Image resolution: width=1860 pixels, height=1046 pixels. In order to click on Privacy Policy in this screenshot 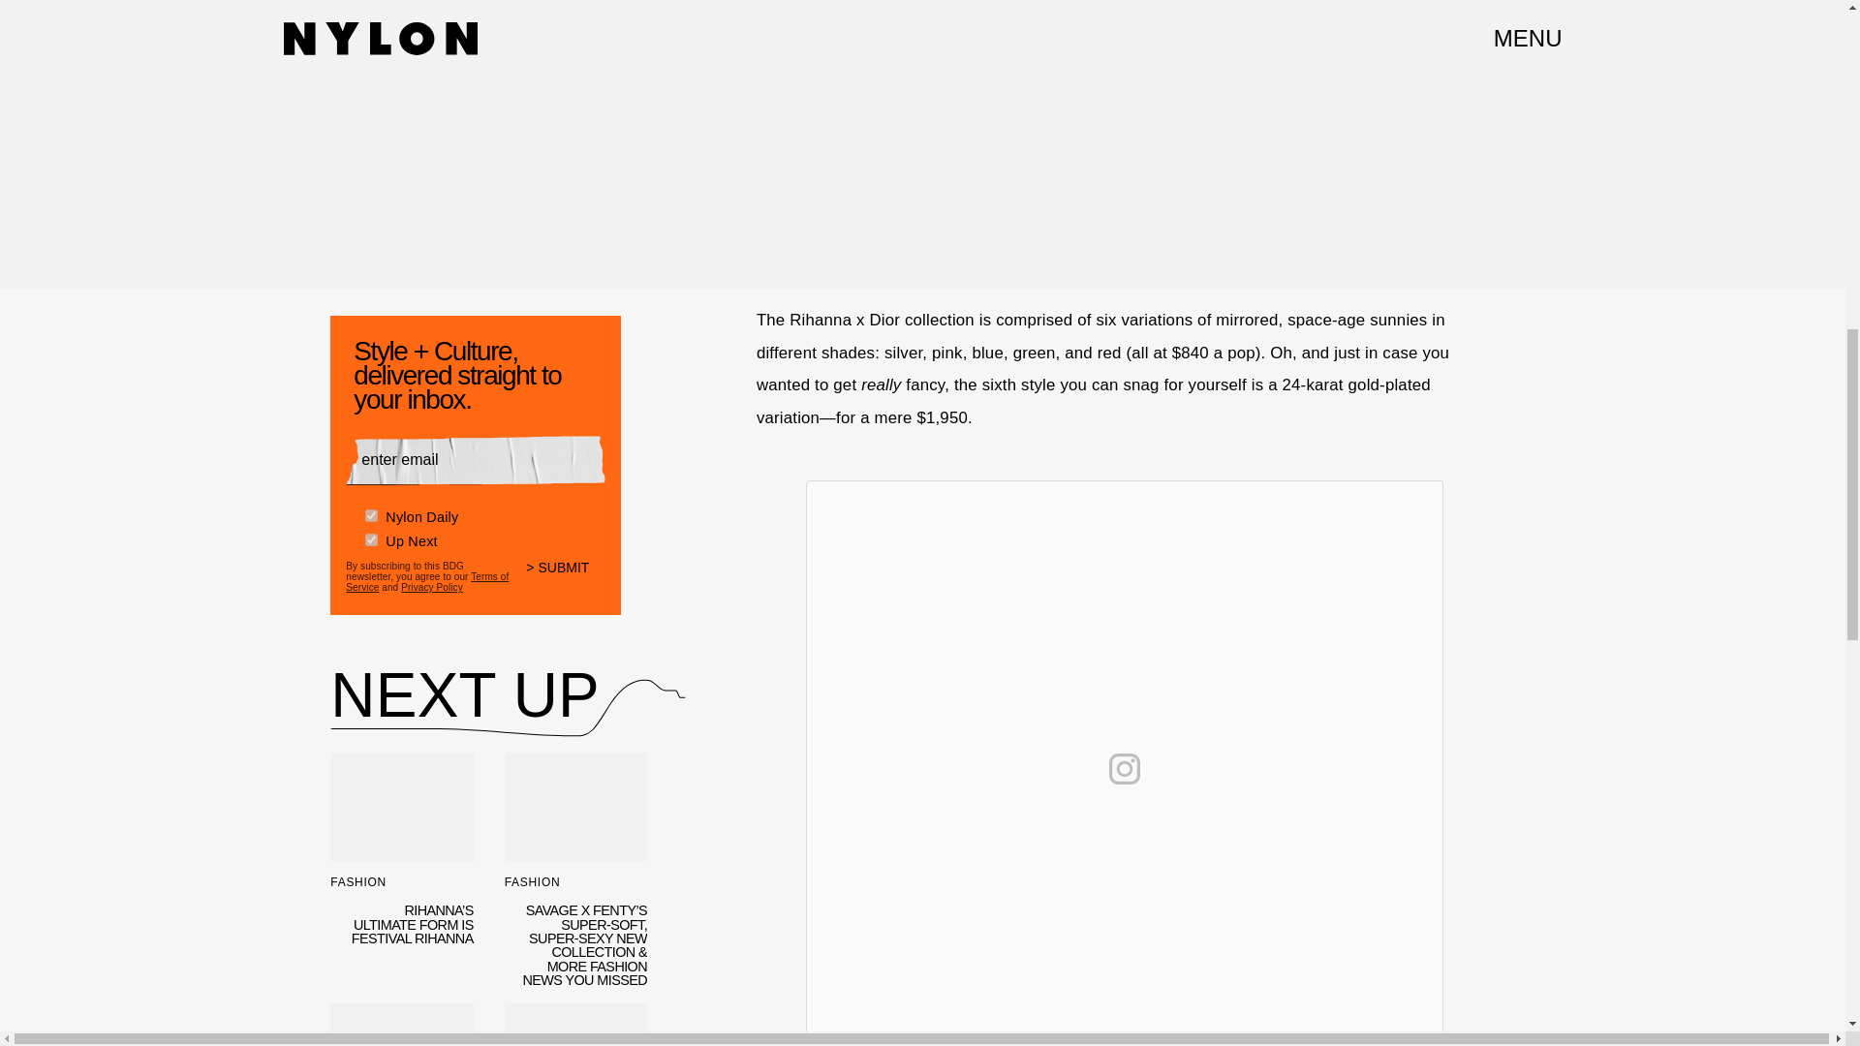, I will do `click(432, 587)`.